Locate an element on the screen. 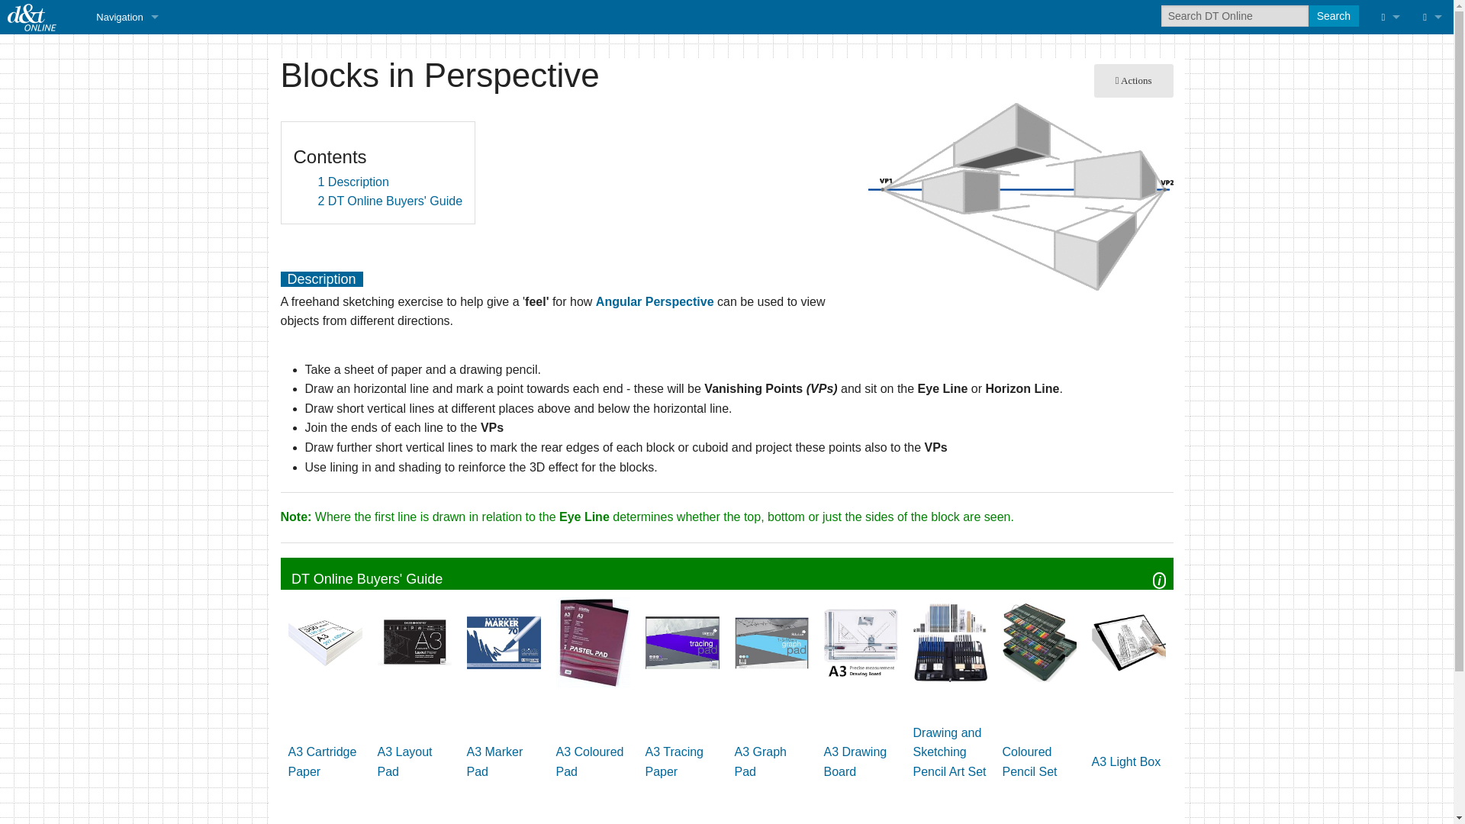  Main page is located at coordinates (127, 51).